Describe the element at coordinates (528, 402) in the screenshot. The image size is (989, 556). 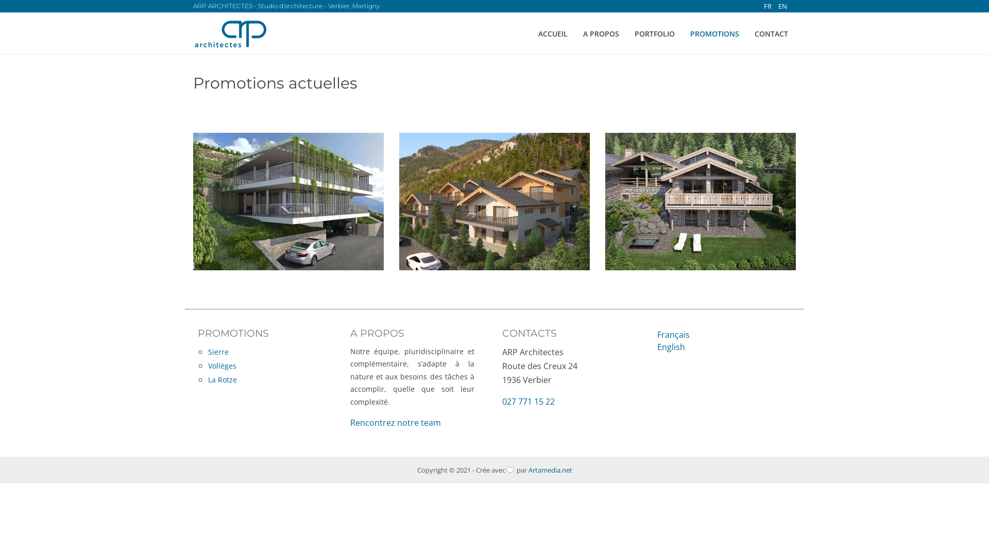
I see `027 771 15 22` at that location.